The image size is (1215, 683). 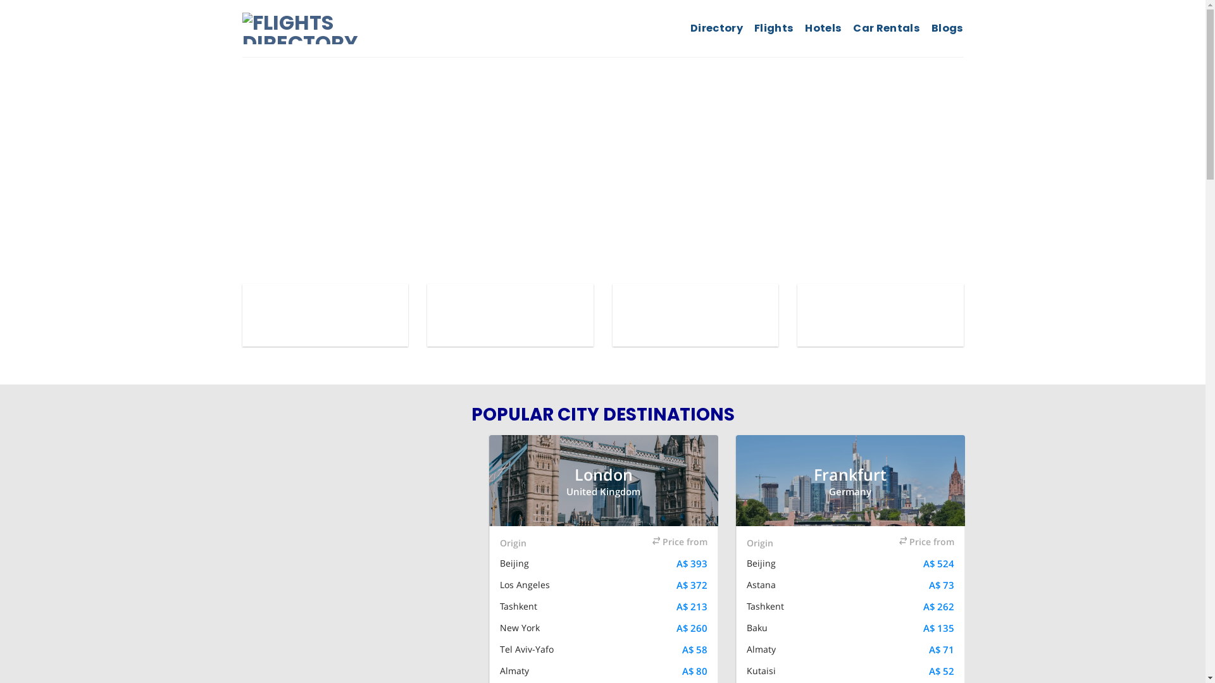 I want to click on Blogs, so click(x=948, y=28).